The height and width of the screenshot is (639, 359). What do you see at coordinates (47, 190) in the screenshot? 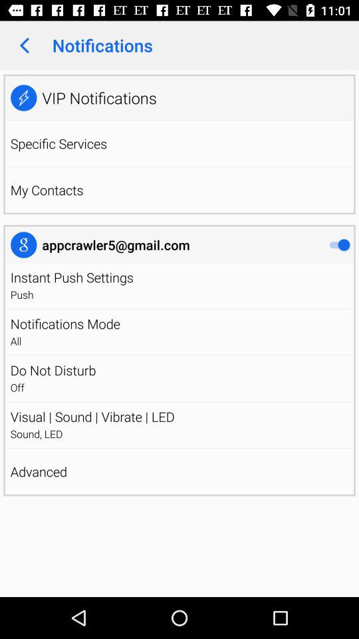
I see `jump to the my contacts` at bounding box center [47, 190].